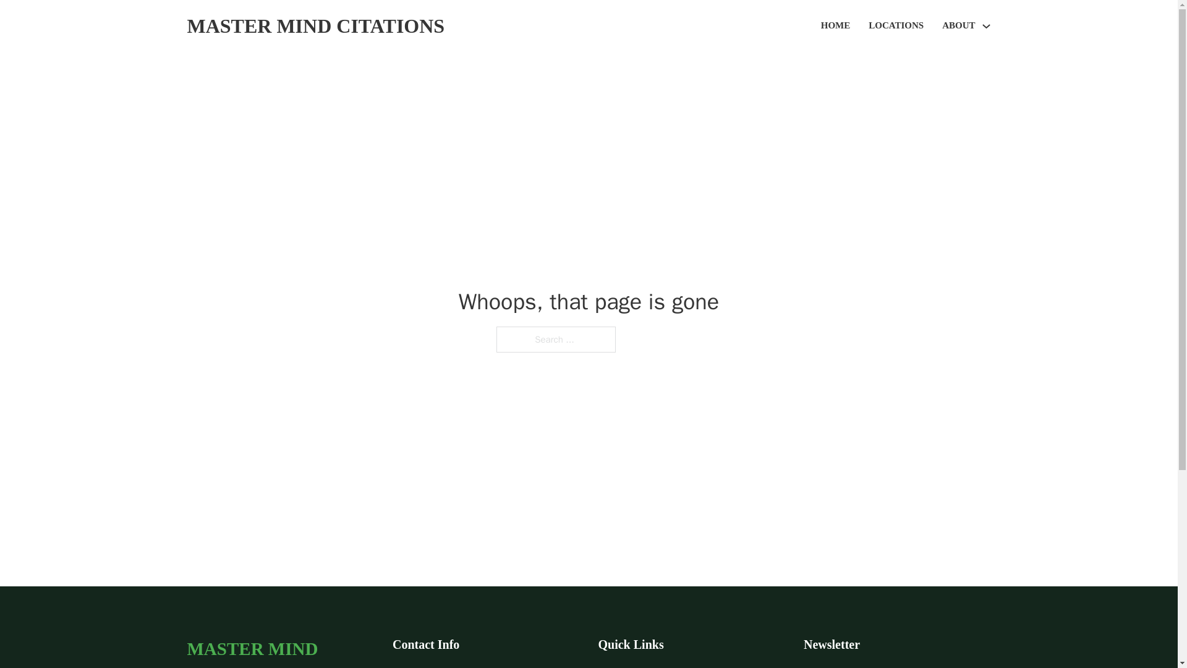  I want to click on MASTER MIND CITATIONS, so click(315, 26).